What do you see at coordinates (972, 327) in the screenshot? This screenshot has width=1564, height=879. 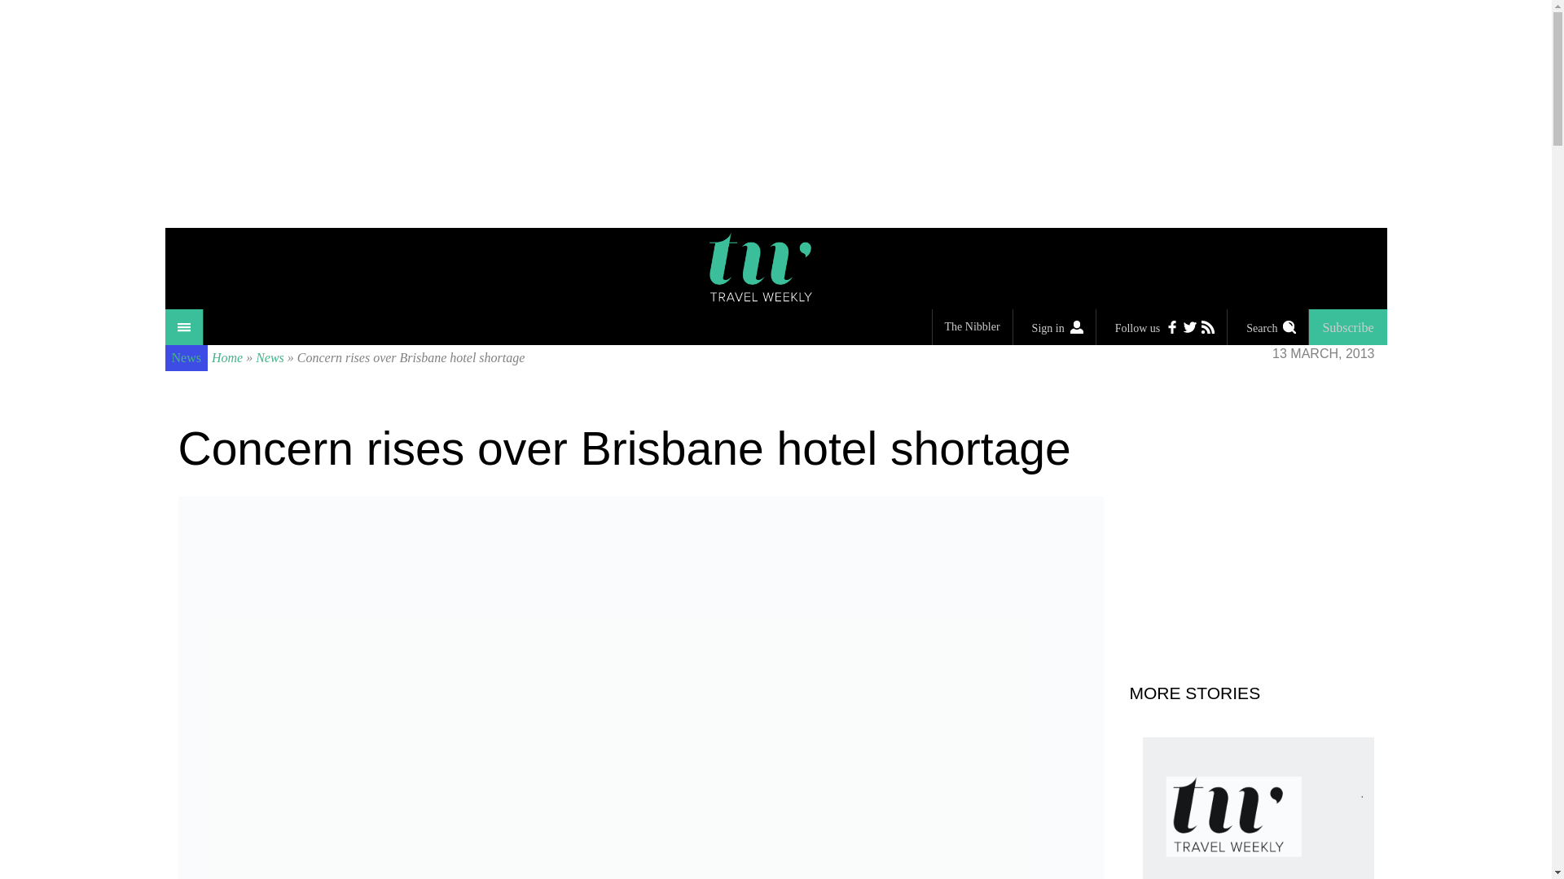 I see `The Nibbler` at bounding box center [972, 327].